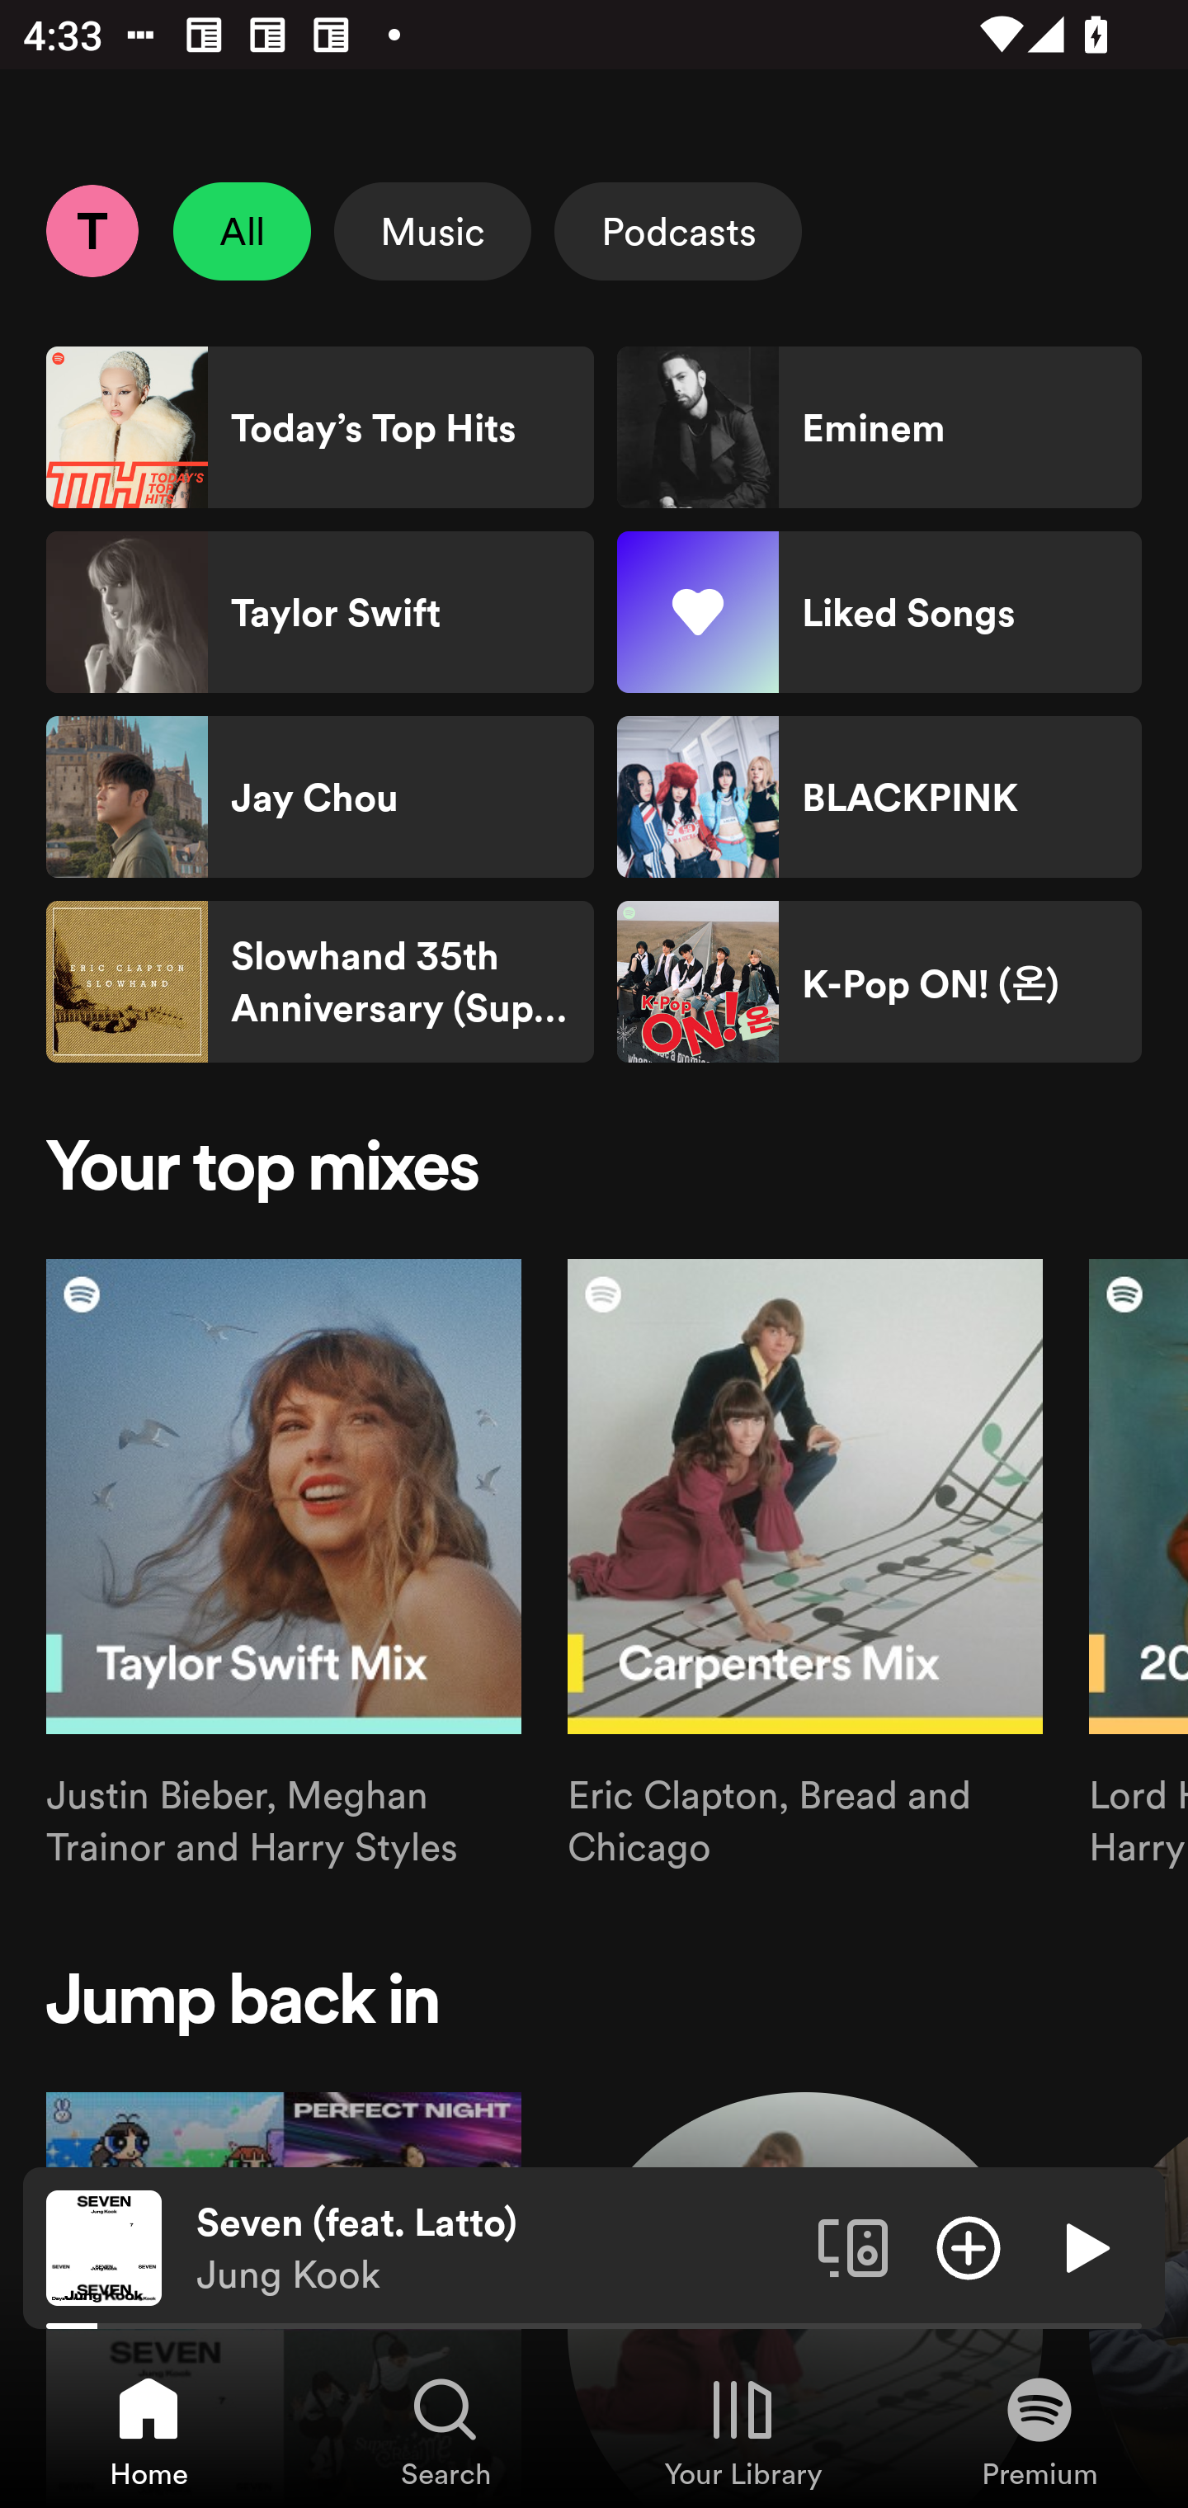 This screenshot has width=1188, height=2508. What do you see at coordinates (495, 2248) in the screenshot?
I see `Seven (feat. Latto) Jung Kook` at bounding box center [495, 2248].